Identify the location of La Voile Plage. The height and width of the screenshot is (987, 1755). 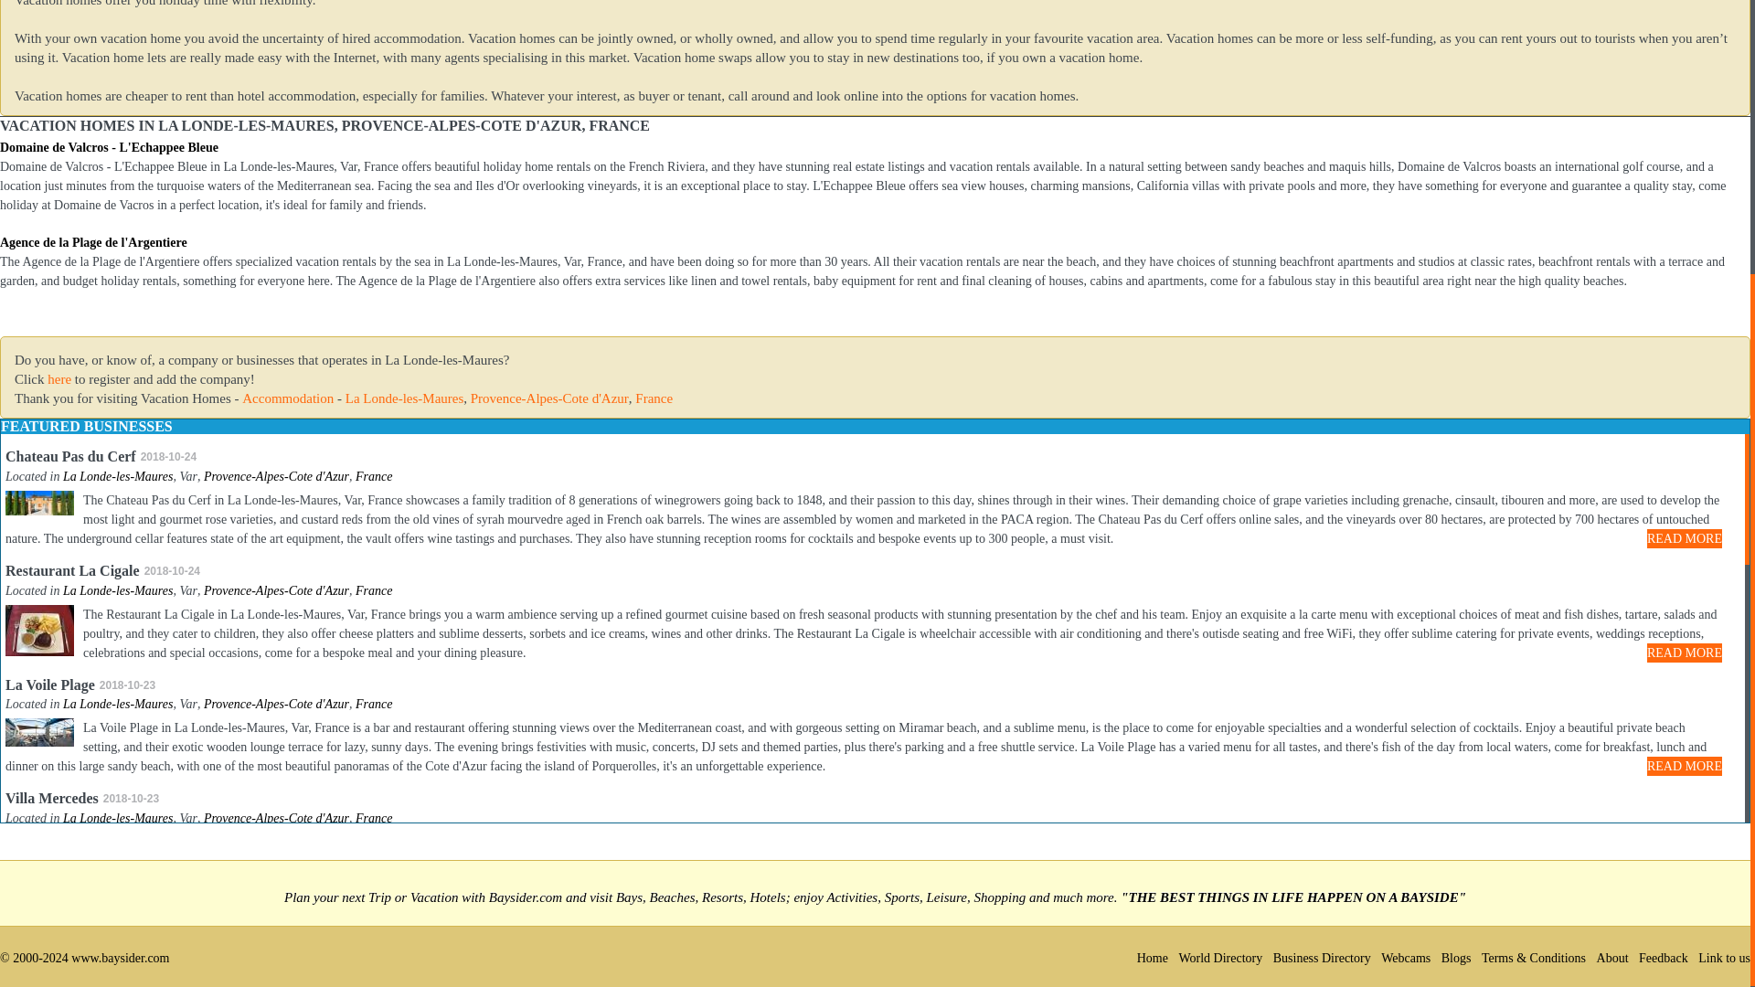
(49, 685).